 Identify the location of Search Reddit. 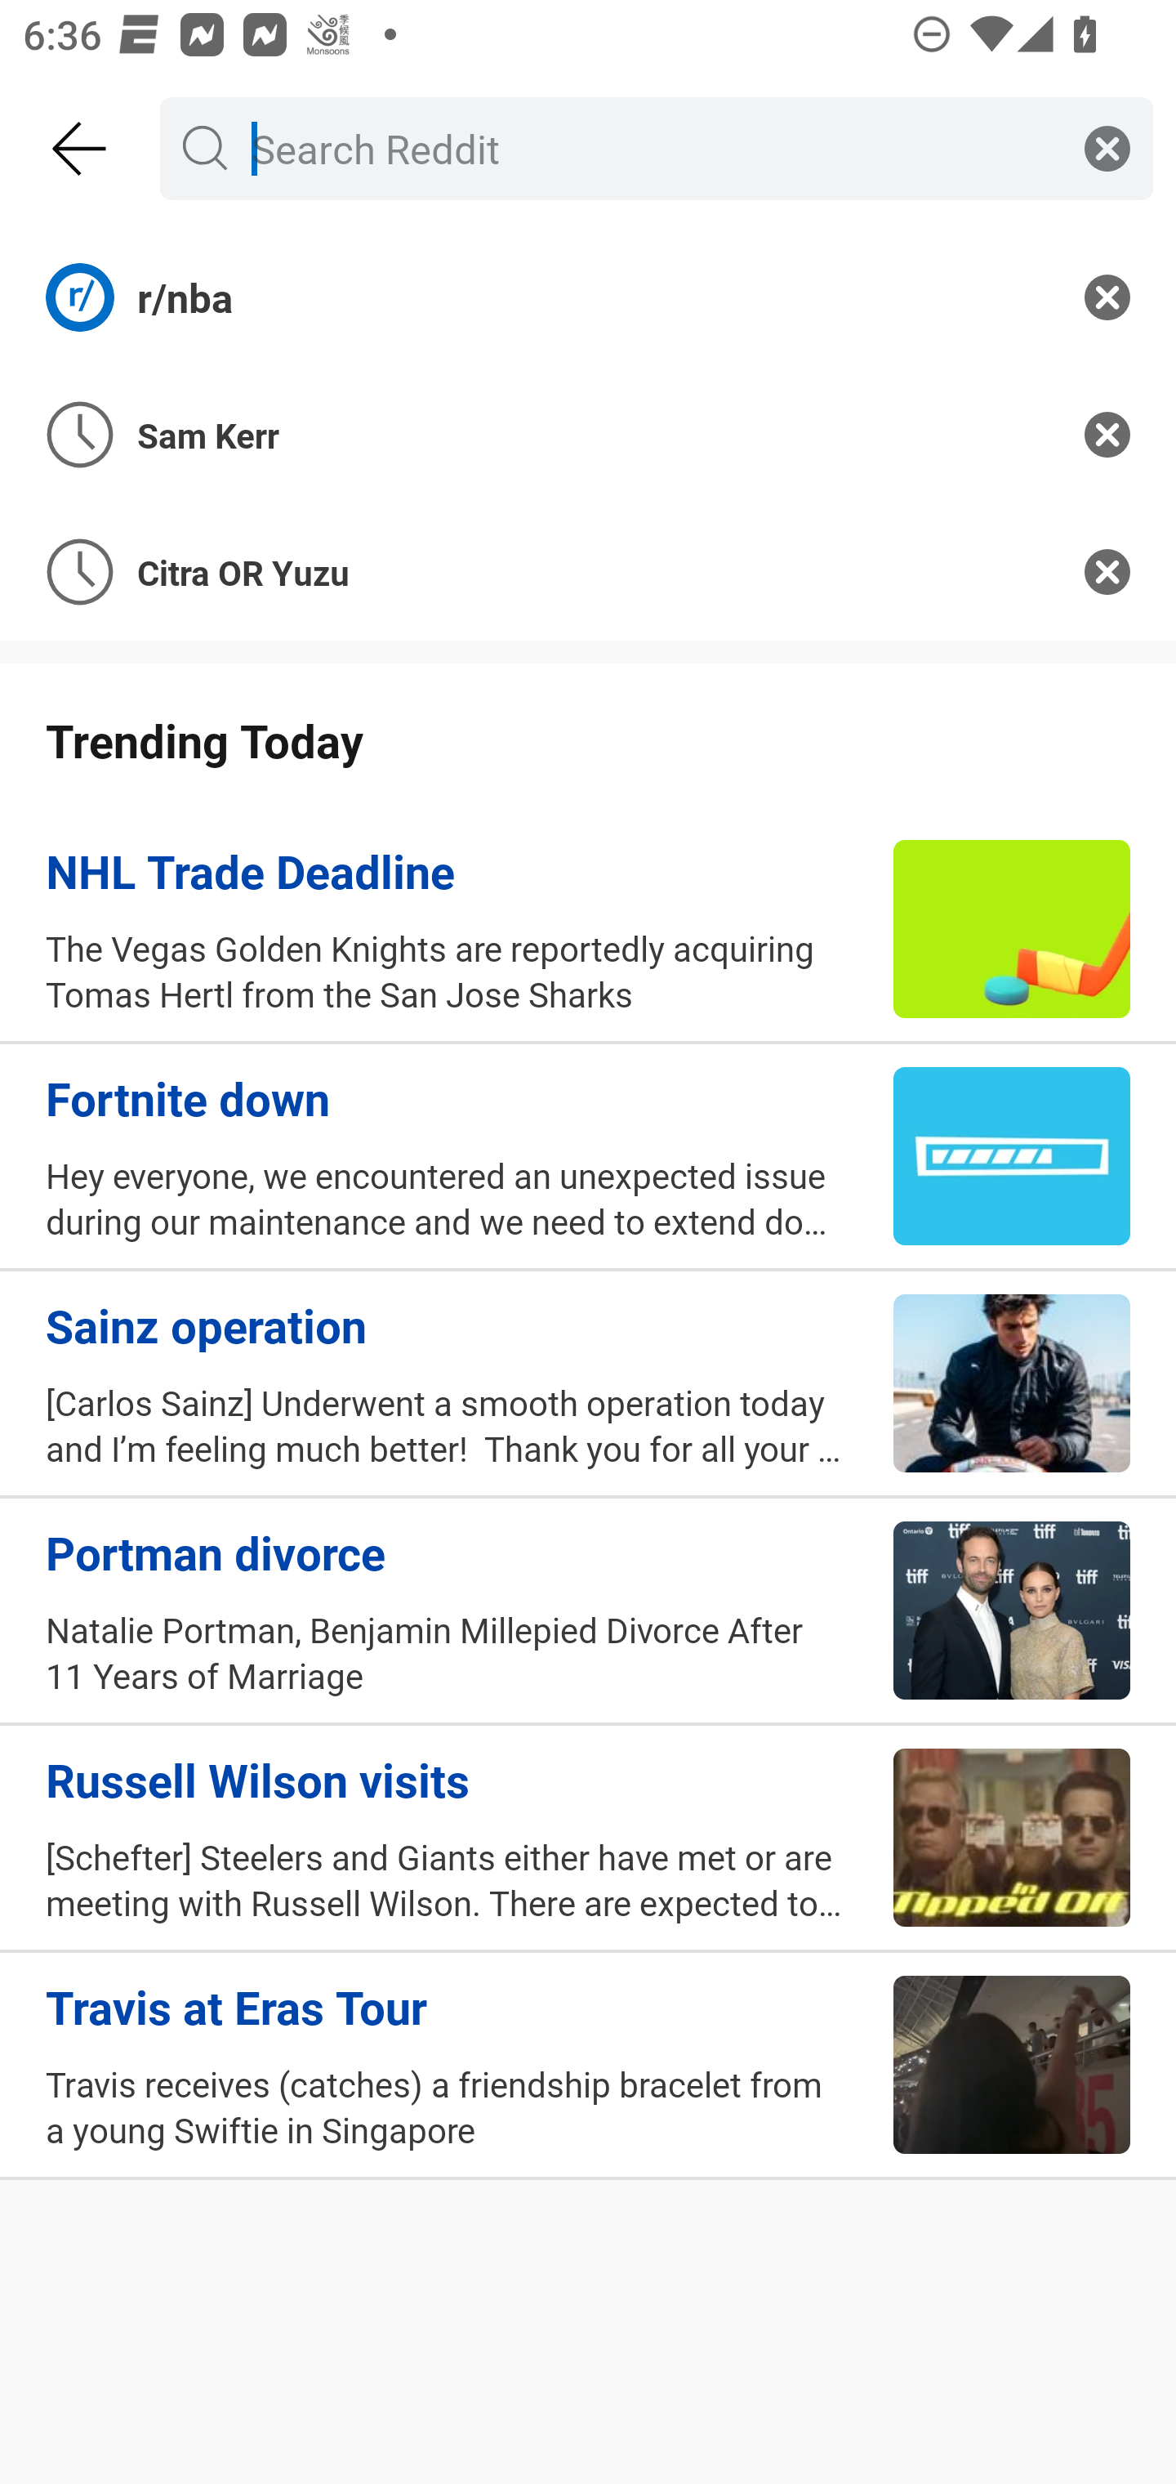
(650, 147).